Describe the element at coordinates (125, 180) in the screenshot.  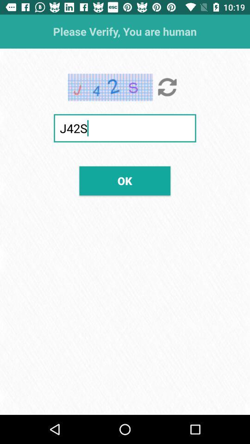
I see `scroll to the ok` at that location.